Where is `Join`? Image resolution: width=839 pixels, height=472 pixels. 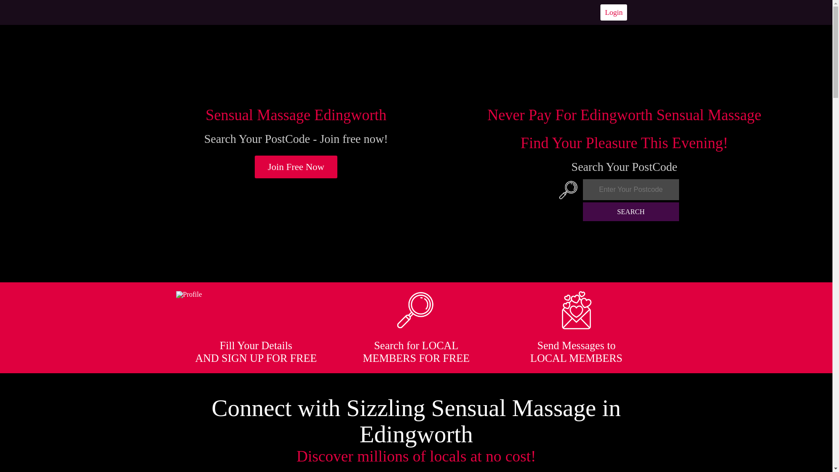
Join is located at coordinates (296, 167).